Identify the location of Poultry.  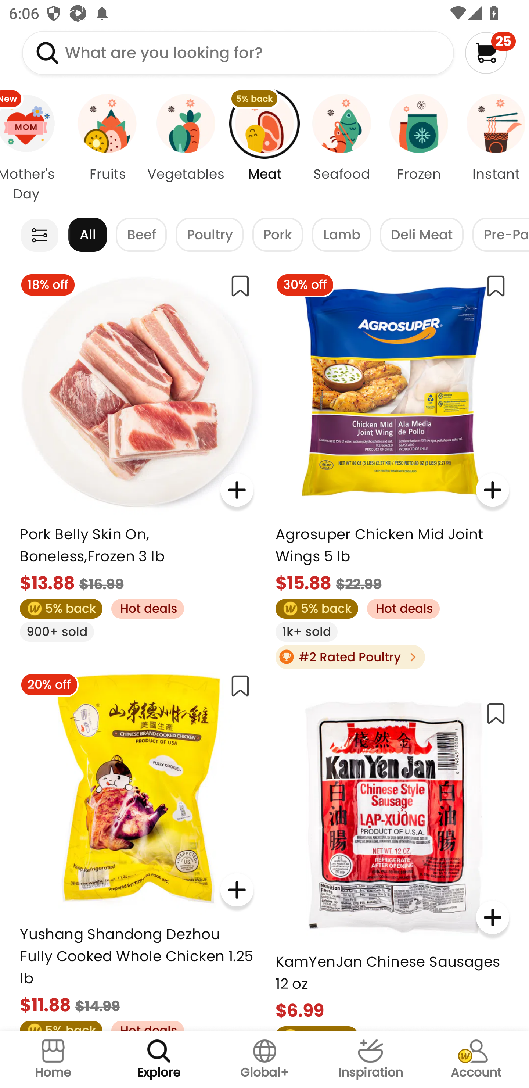
(209, 235).